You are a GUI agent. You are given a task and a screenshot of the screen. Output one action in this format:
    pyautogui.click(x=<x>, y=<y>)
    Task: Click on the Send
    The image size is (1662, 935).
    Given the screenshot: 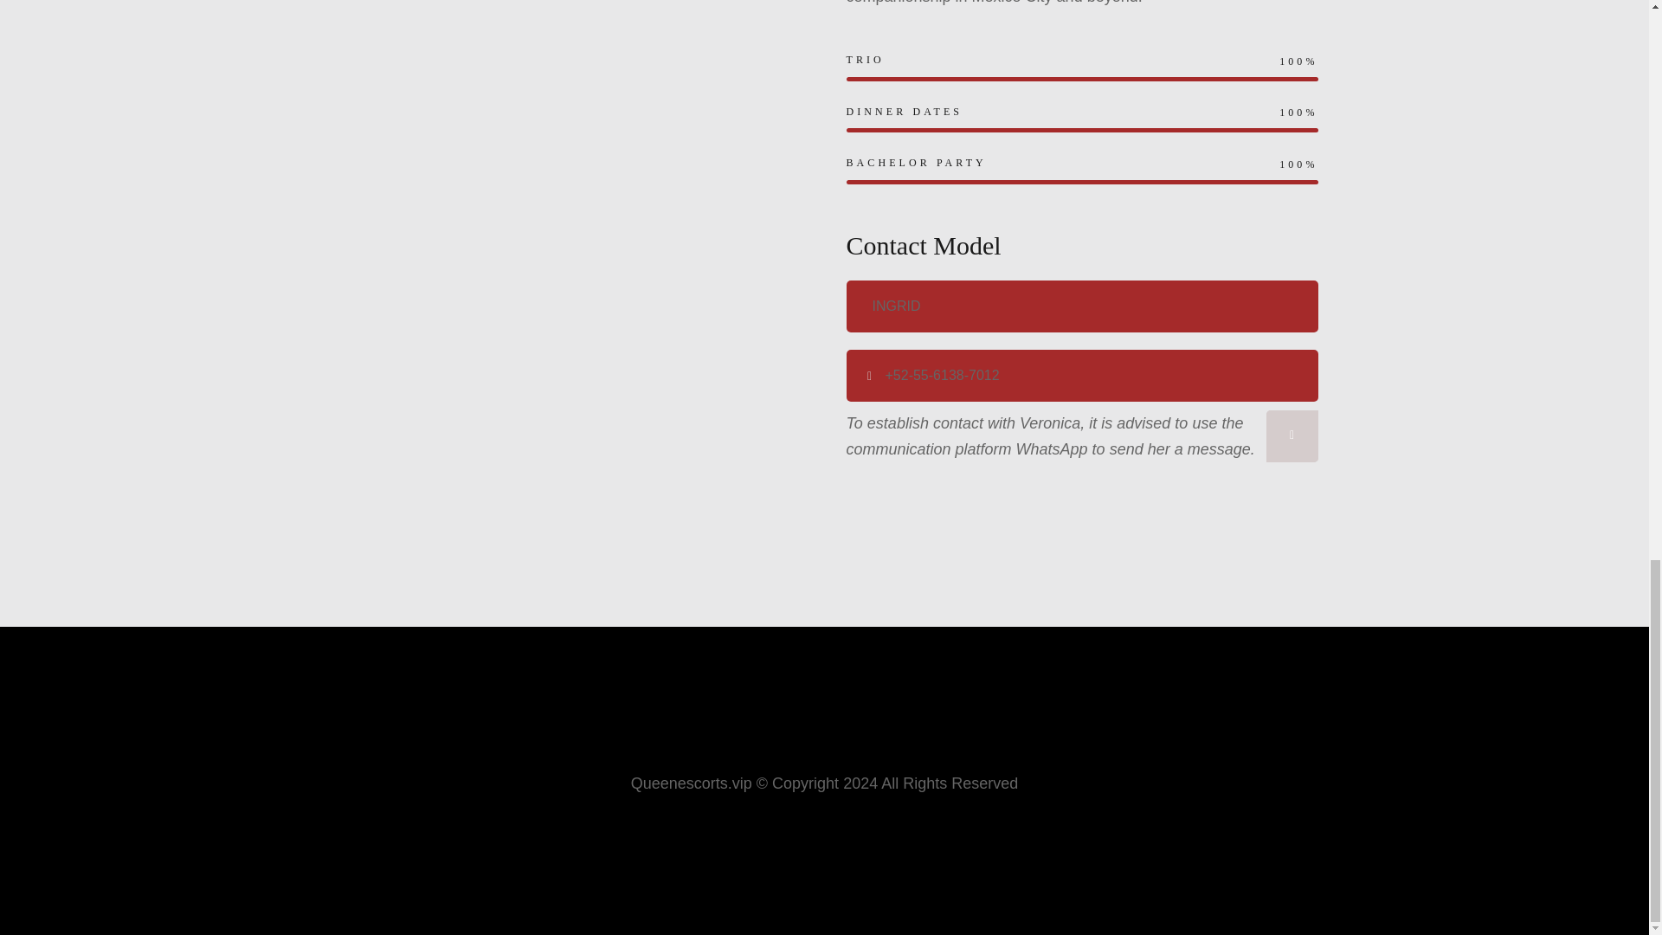 What is the action you would take?
    pyautogui.click(x=1292, y=436)
    